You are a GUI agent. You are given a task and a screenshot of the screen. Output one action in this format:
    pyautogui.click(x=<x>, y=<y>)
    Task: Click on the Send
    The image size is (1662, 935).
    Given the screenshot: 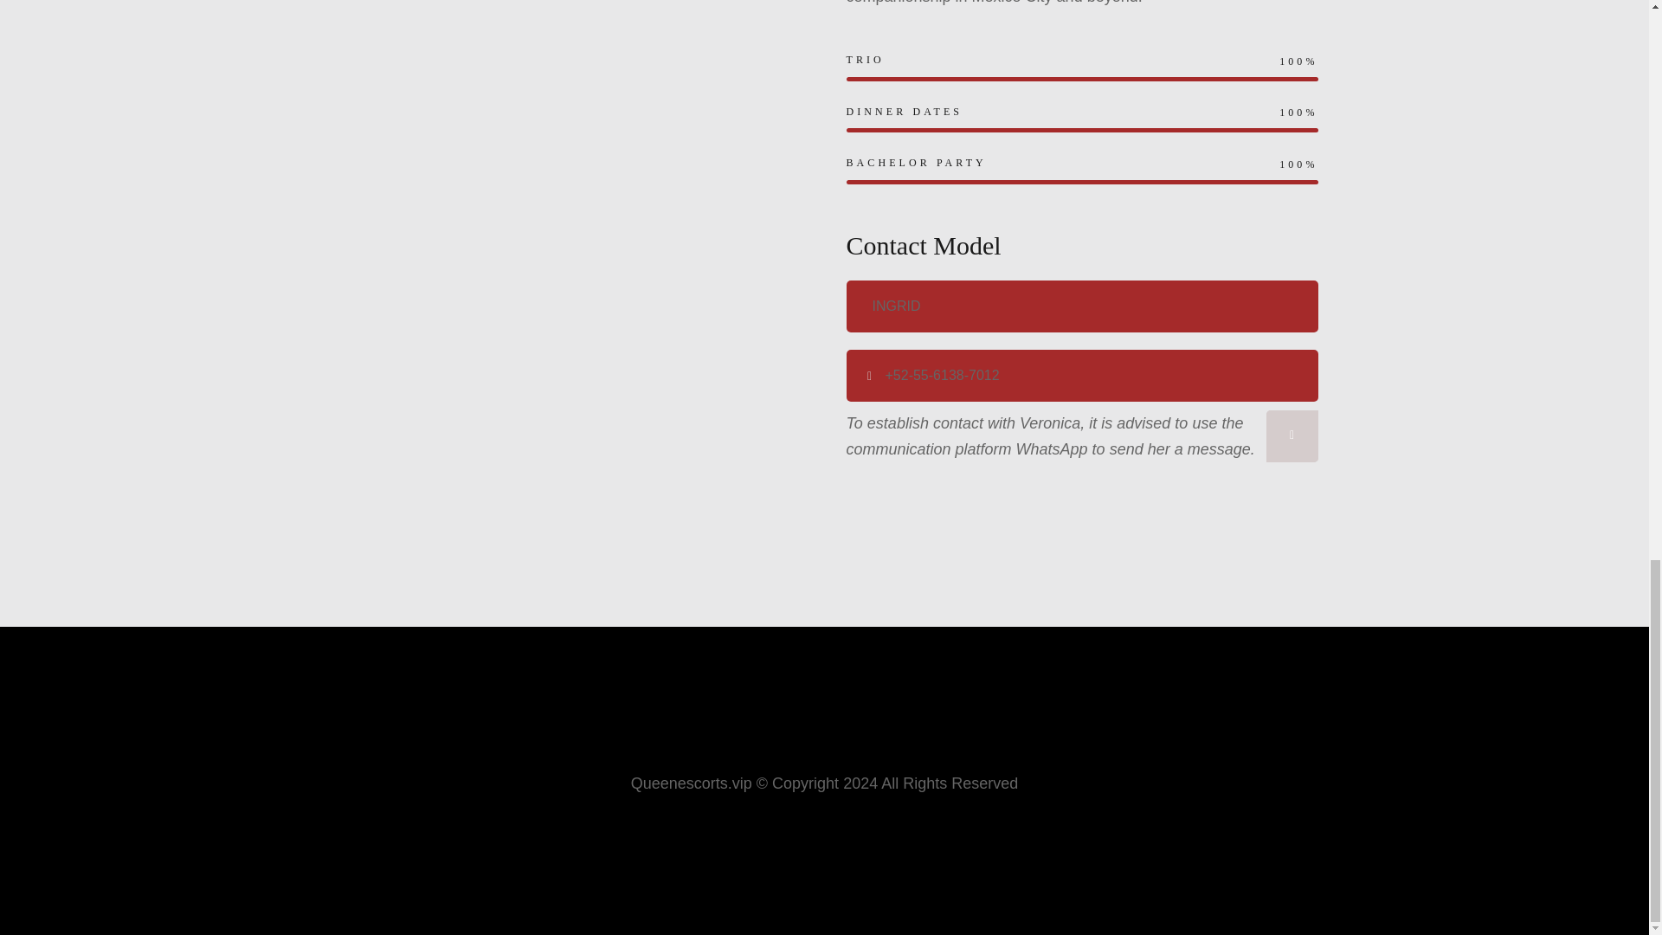 What is the action you would take?
    pyautogui.click(x=1292, y=436)
    